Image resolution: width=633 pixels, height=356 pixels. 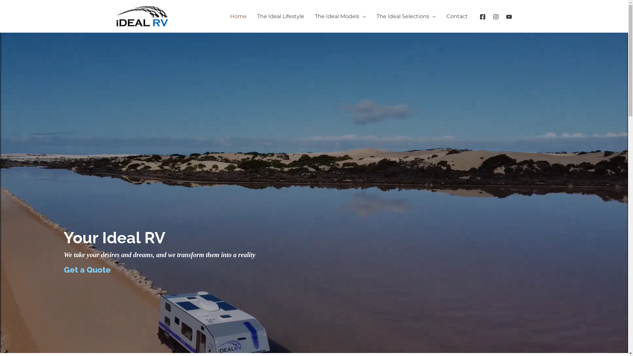 I want to click on The Ideal Models, so click(x=340, y=16).